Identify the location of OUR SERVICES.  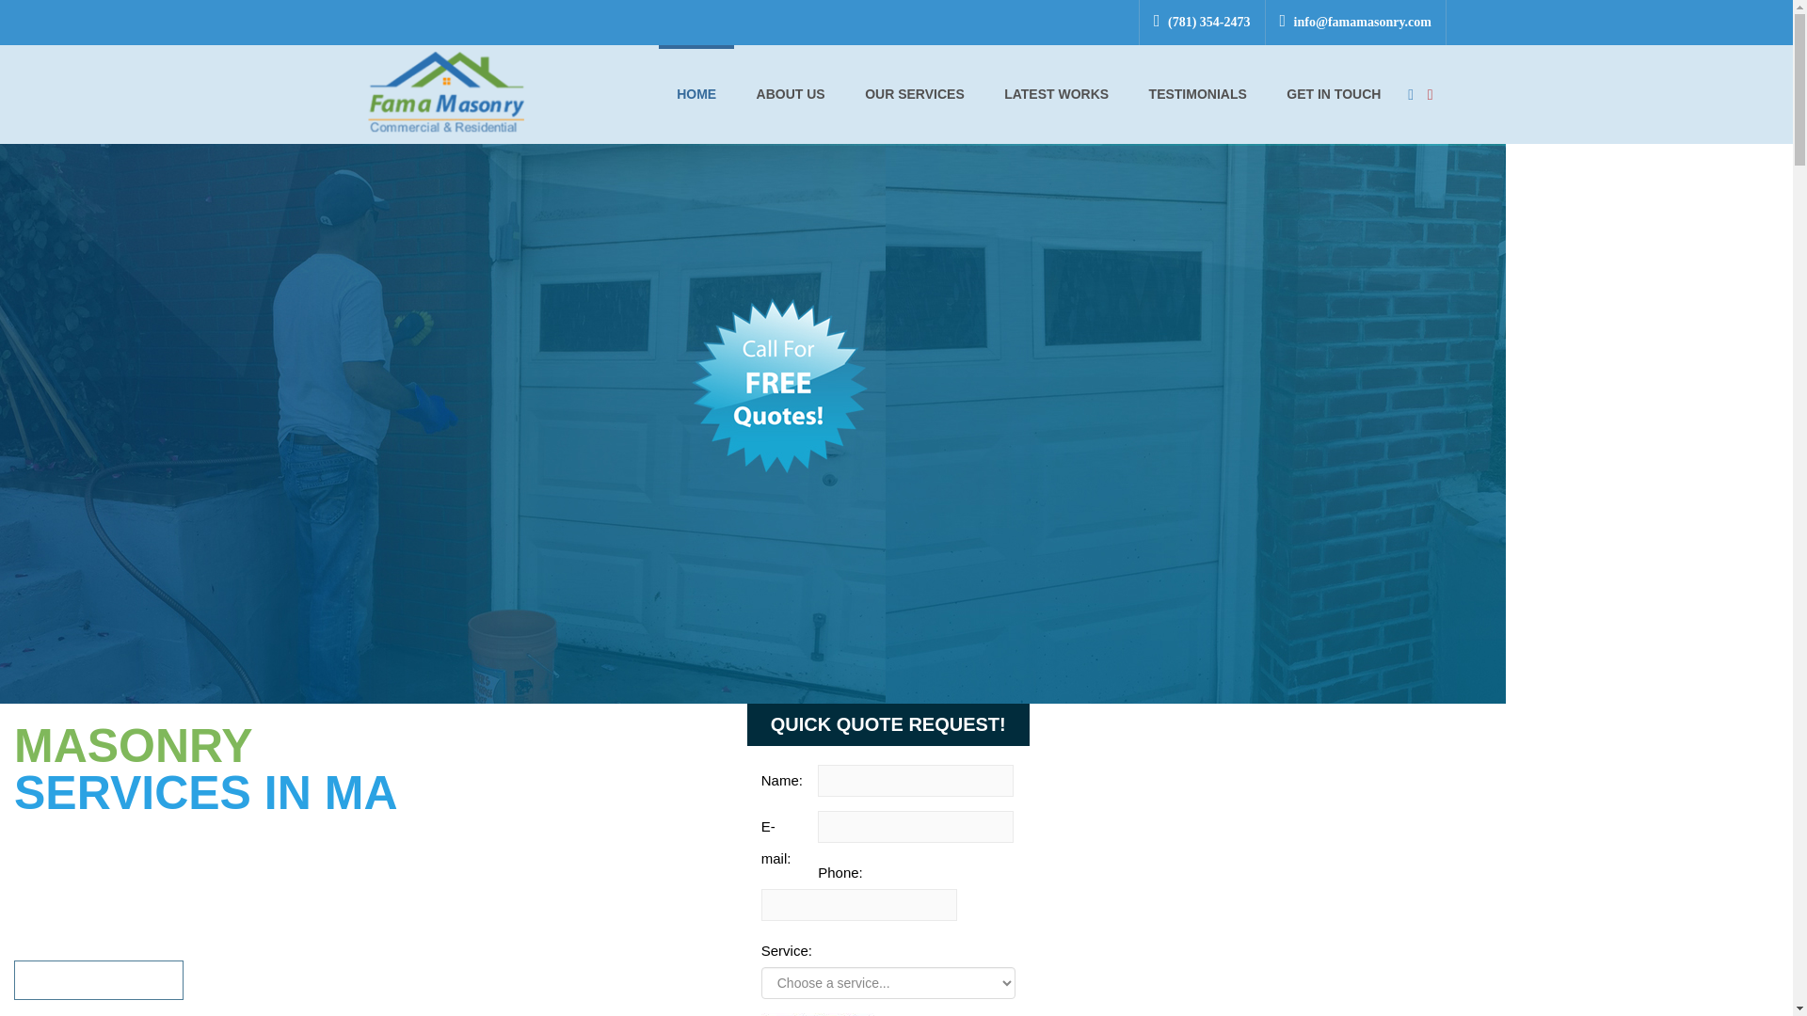
(915, 94).